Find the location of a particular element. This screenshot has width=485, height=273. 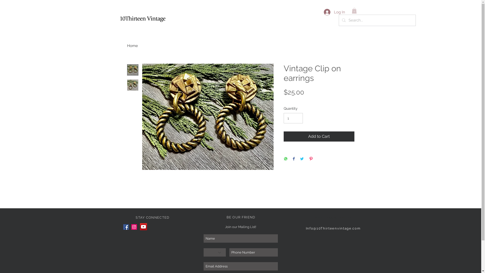

0 is located at coordinates (354, 11).